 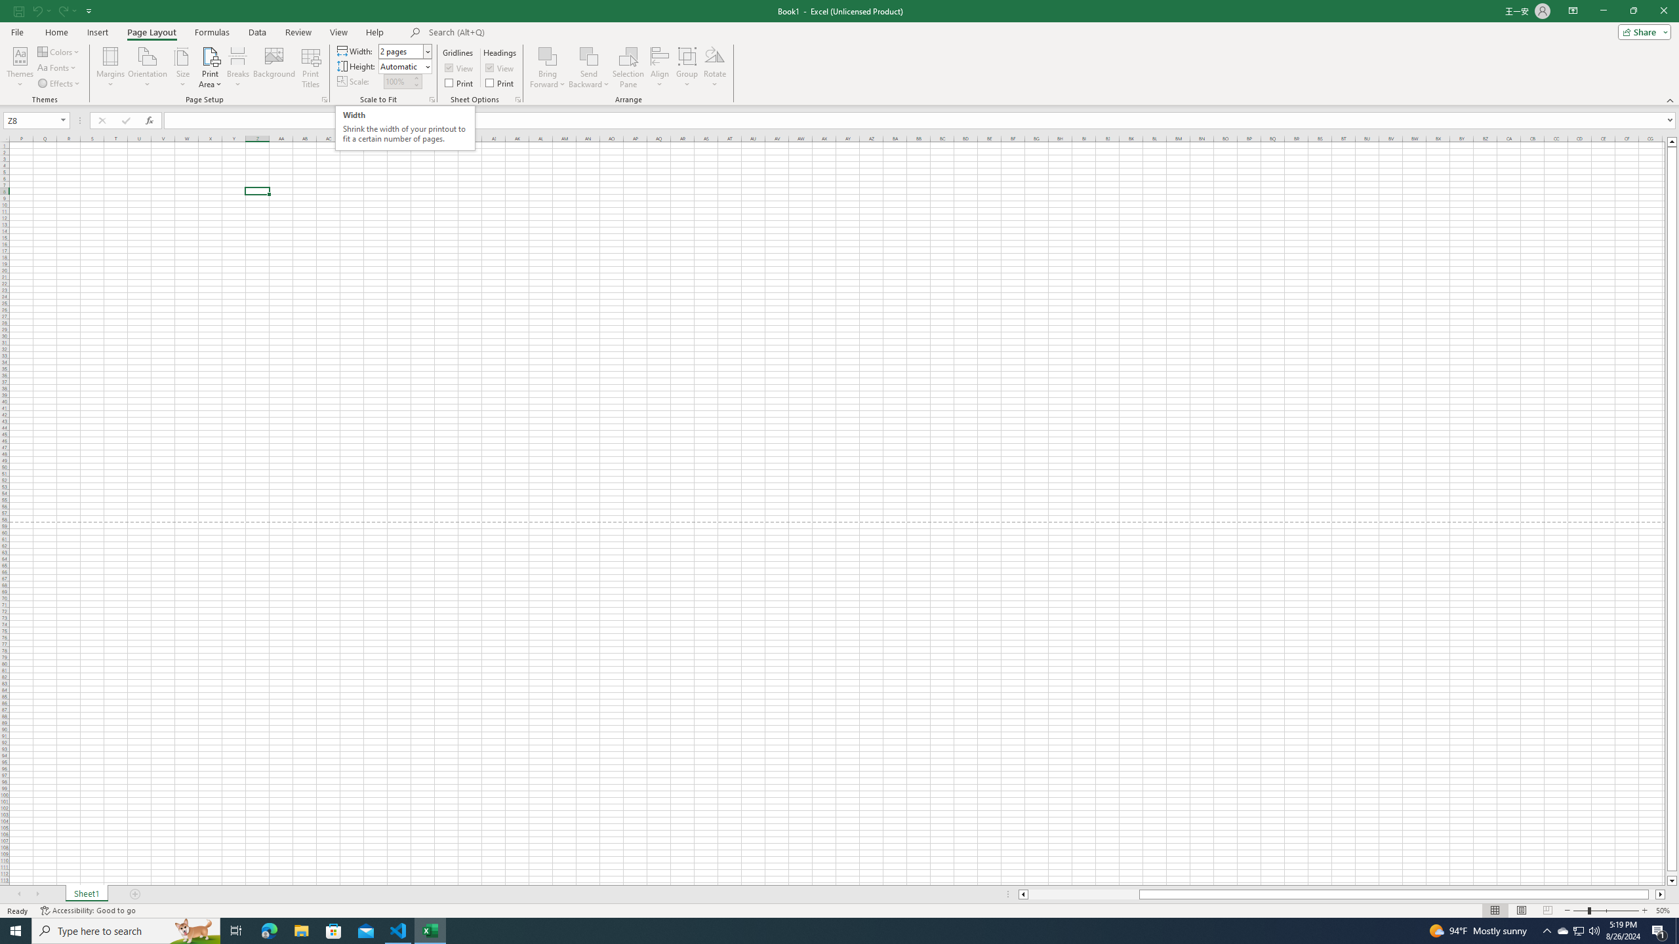 I want to click on Bring Forward, so click(x=548, y=68).